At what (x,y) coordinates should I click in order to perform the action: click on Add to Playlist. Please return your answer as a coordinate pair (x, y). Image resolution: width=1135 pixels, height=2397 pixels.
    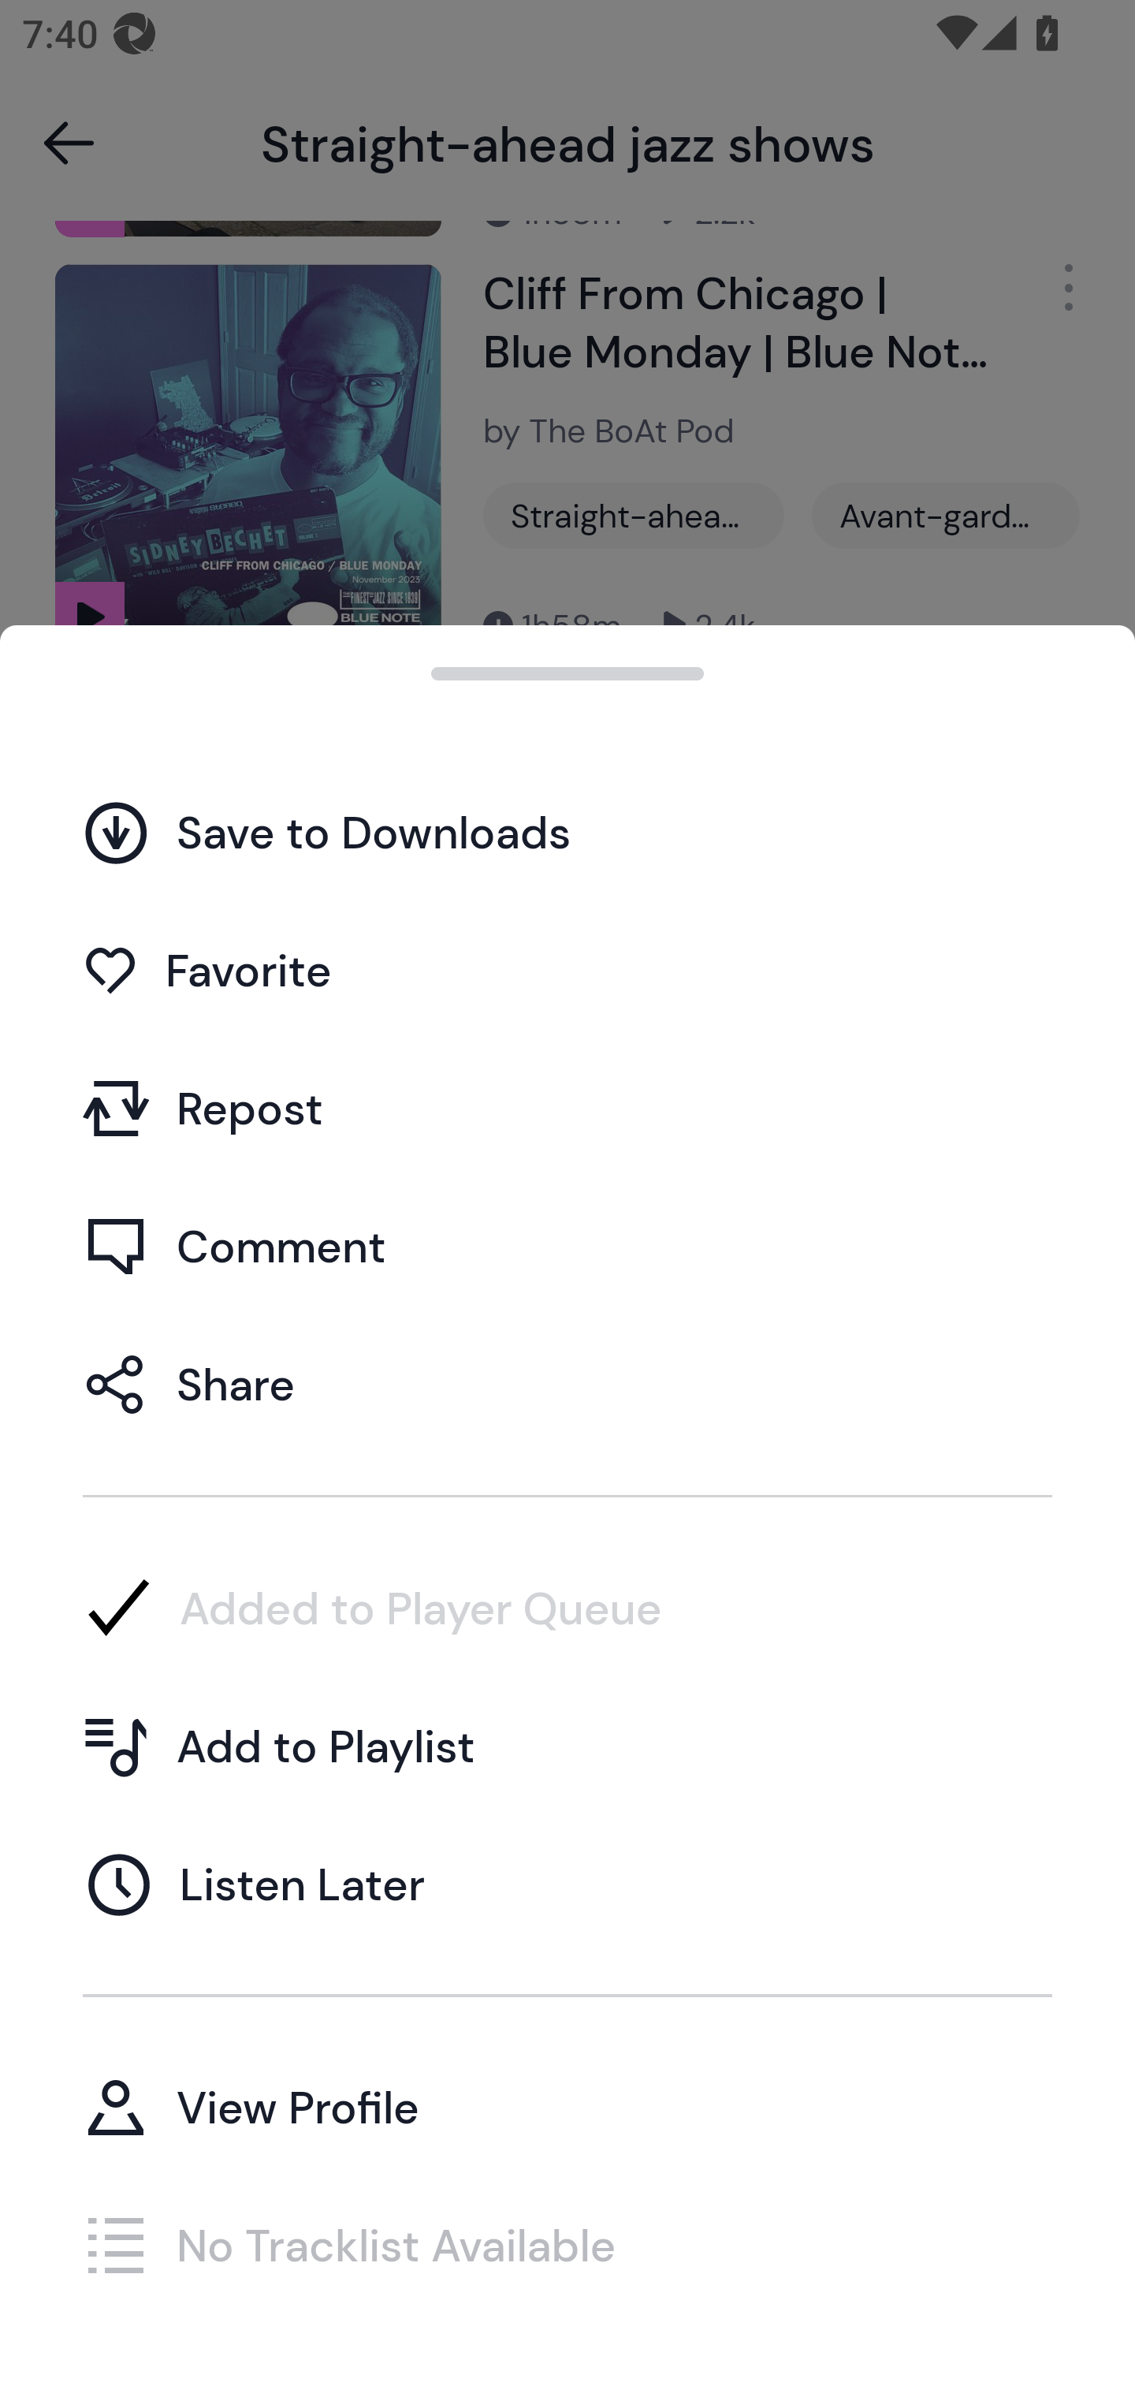
    Looking at the image, I should click on (567, 1746).